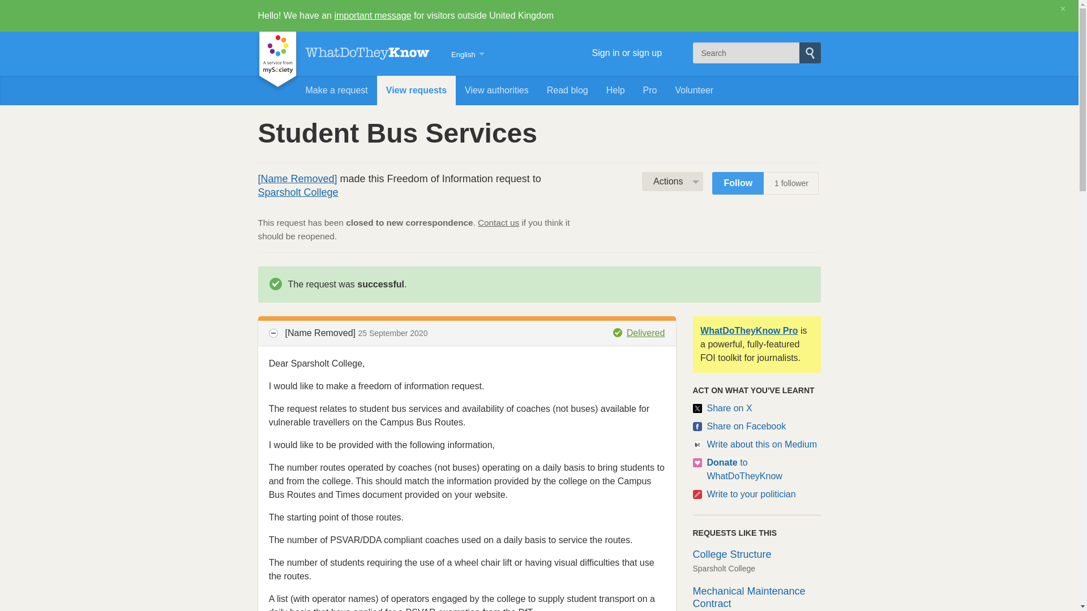 This screenshot has height=611, width=1087. What do you see at coordinates (639, 333) in the screenshot?
I see `Delivered` at bounding box center [639, 333].